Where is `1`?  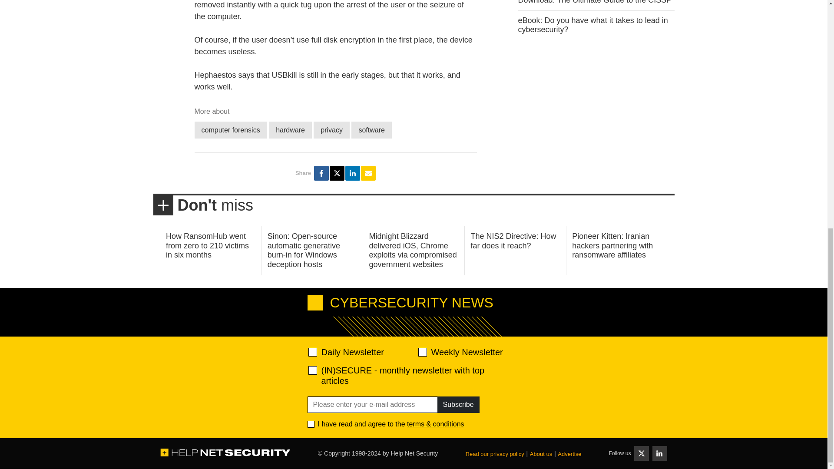
1 is located at coordinates (311, 424).